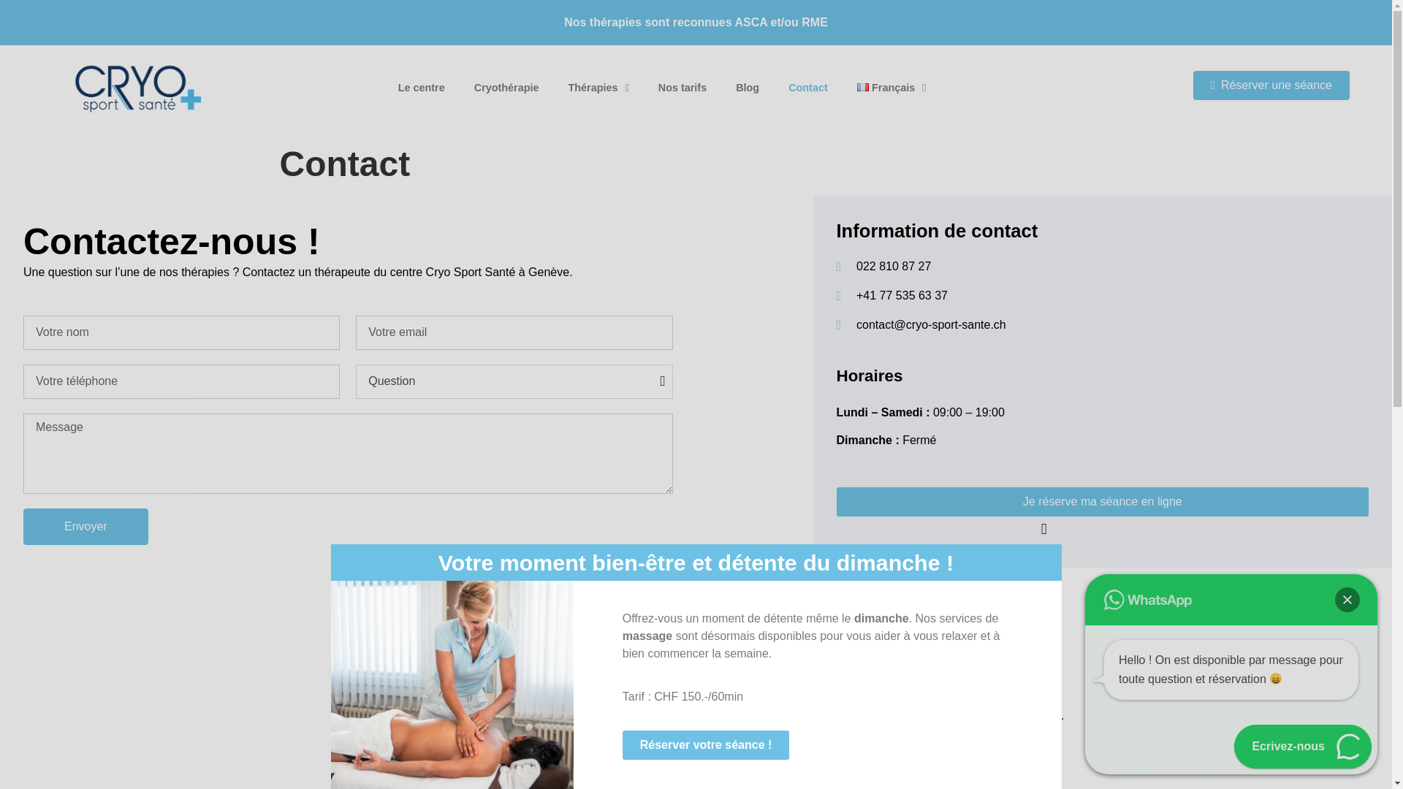 This screenshot has height=789, width=1403. Describe the element at coordinates (1347, 599) in the screenshot. I see `Fermer` at that location.